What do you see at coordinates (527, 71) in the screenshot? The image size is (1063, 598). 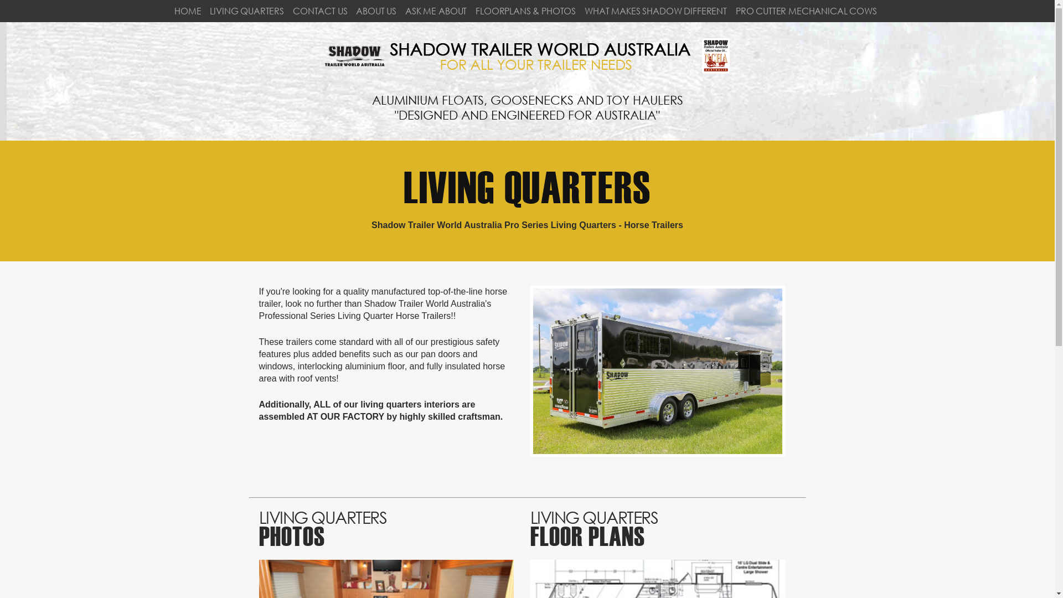 I see `Shadow Trailers` at bounding box center [527, 71].